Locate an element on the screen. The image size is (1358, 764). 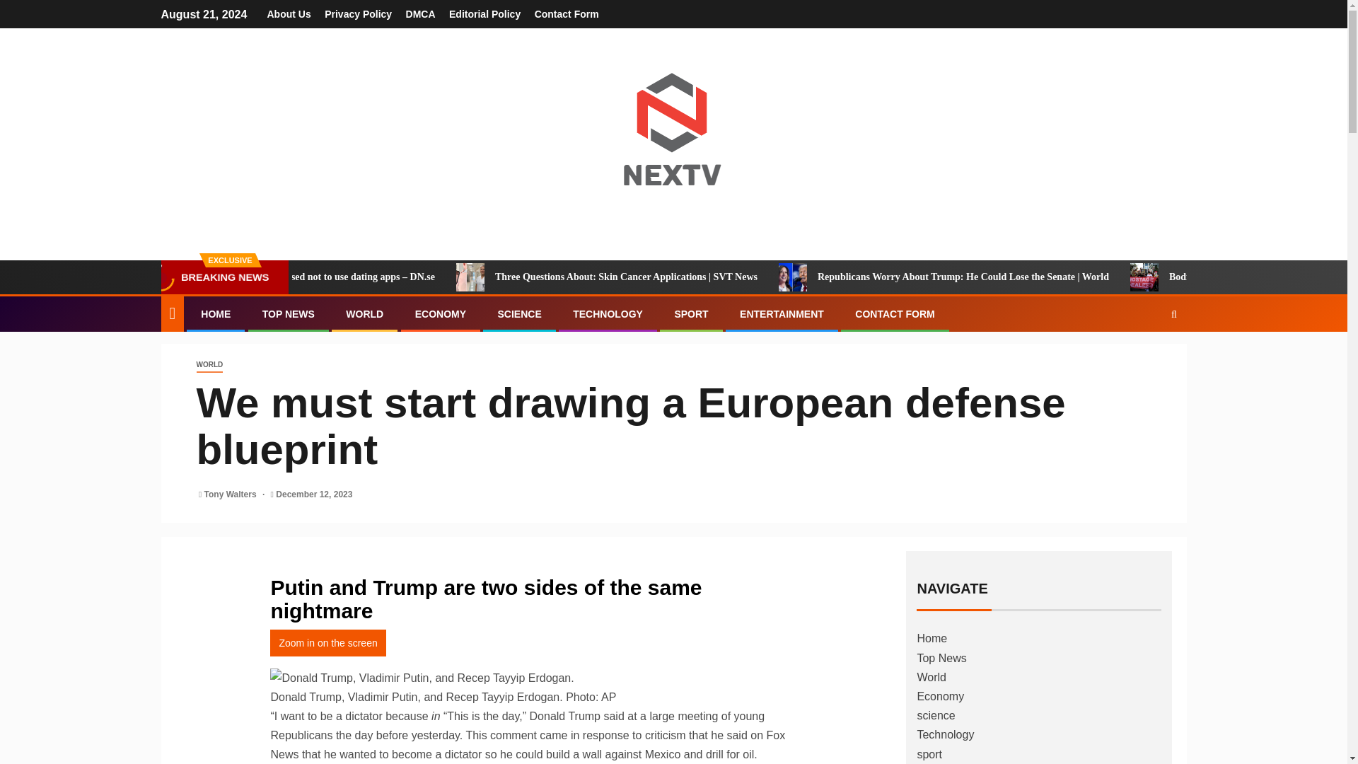
TOP NEWS is located at coordinates (289, 314).